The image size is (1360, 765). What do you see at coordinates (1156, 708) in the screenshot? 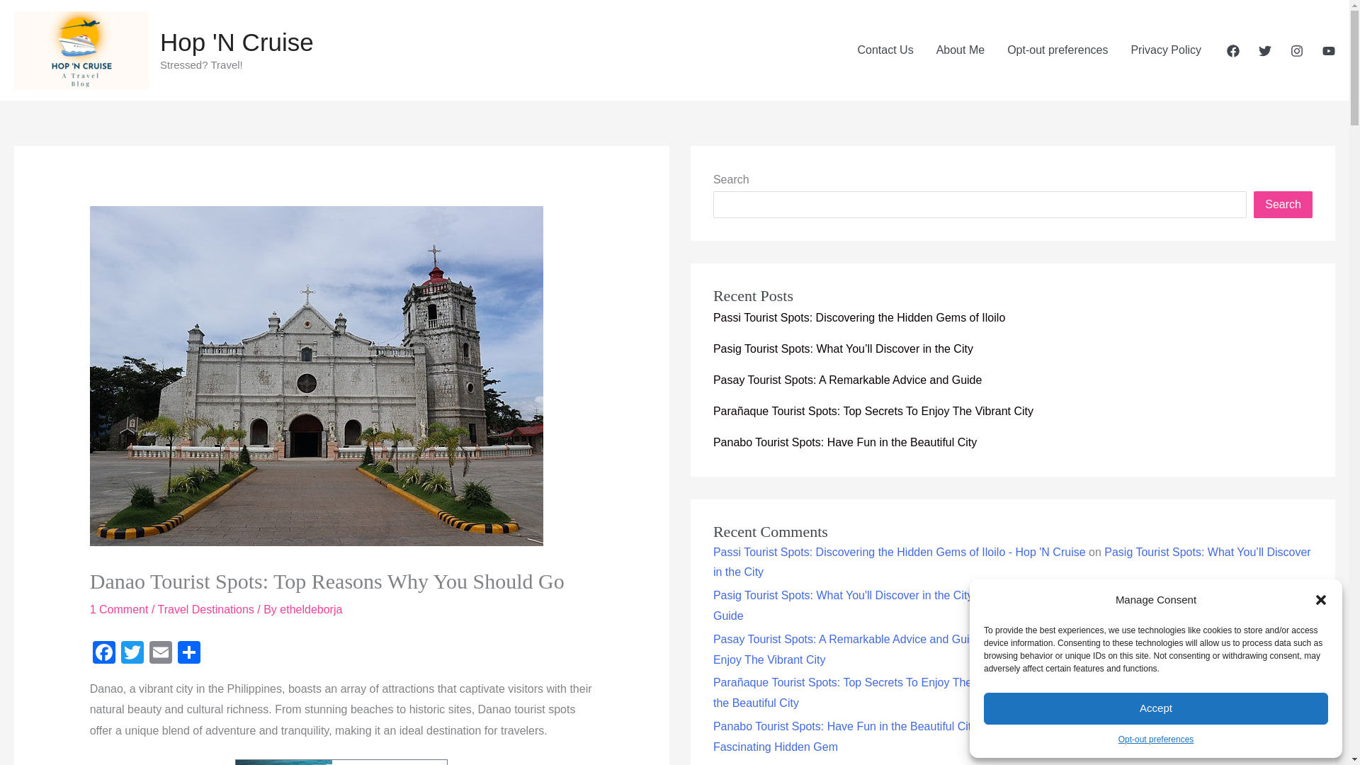
I see `Accept` at bounding box center [1156, 708].